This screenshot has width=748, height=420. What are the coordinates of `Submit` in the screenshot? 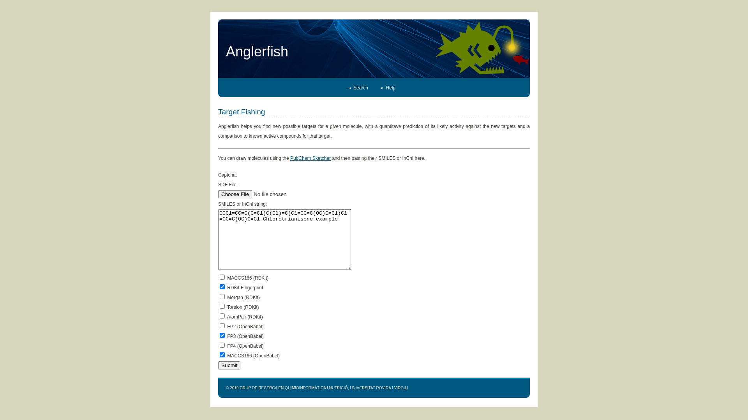 It's located at (229, 366).